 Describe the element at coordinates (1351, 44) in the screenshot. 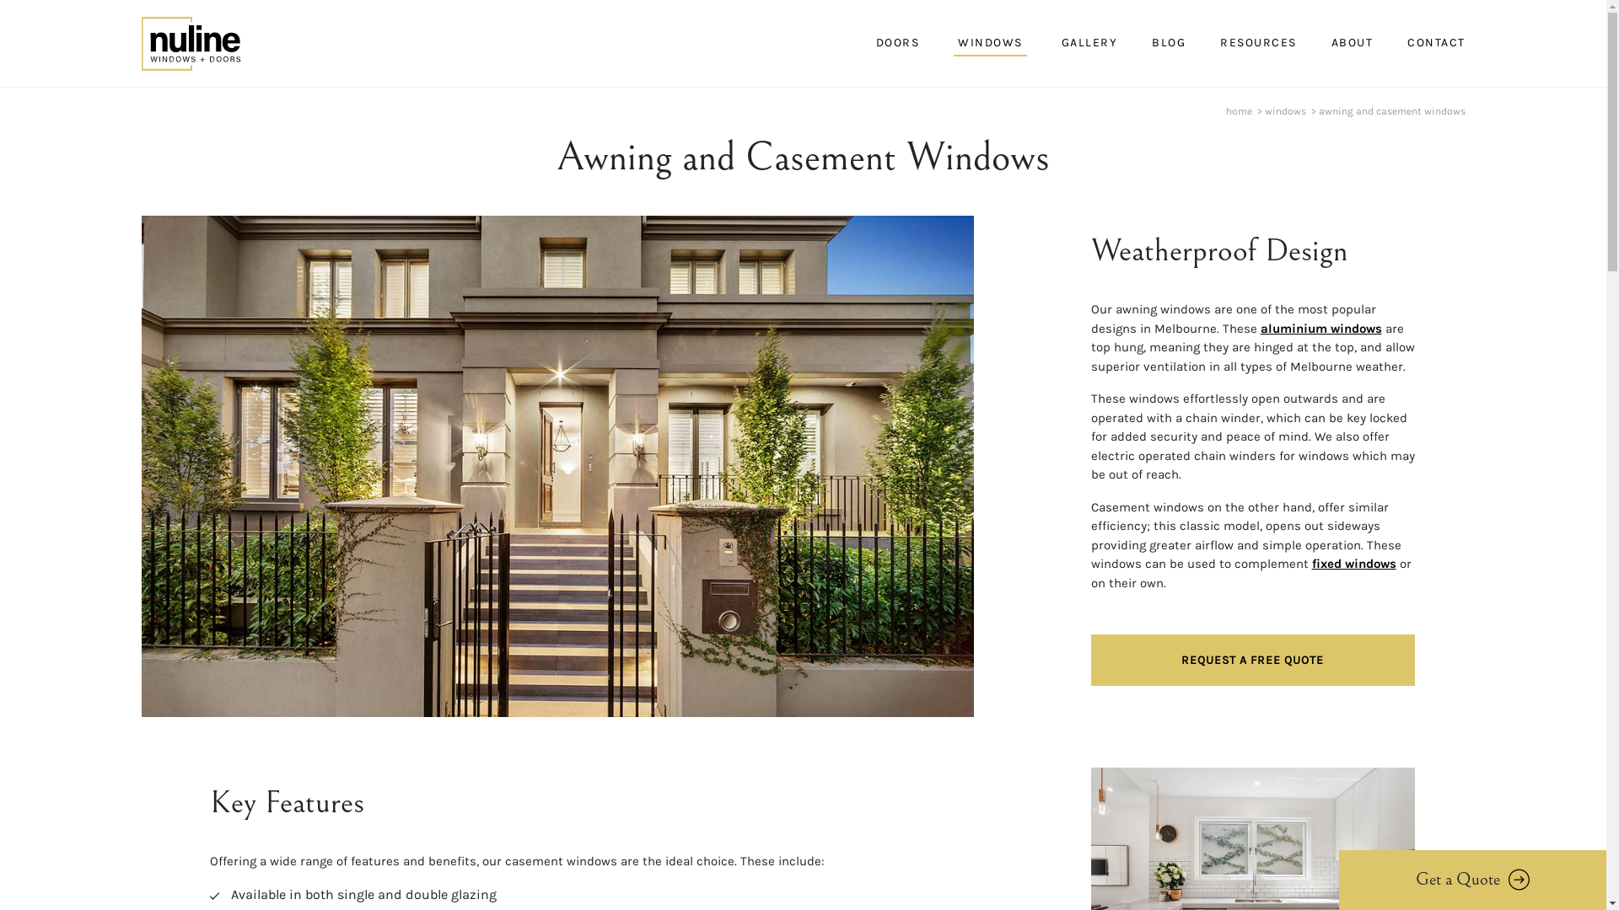

I see `ABOUT` at that location.